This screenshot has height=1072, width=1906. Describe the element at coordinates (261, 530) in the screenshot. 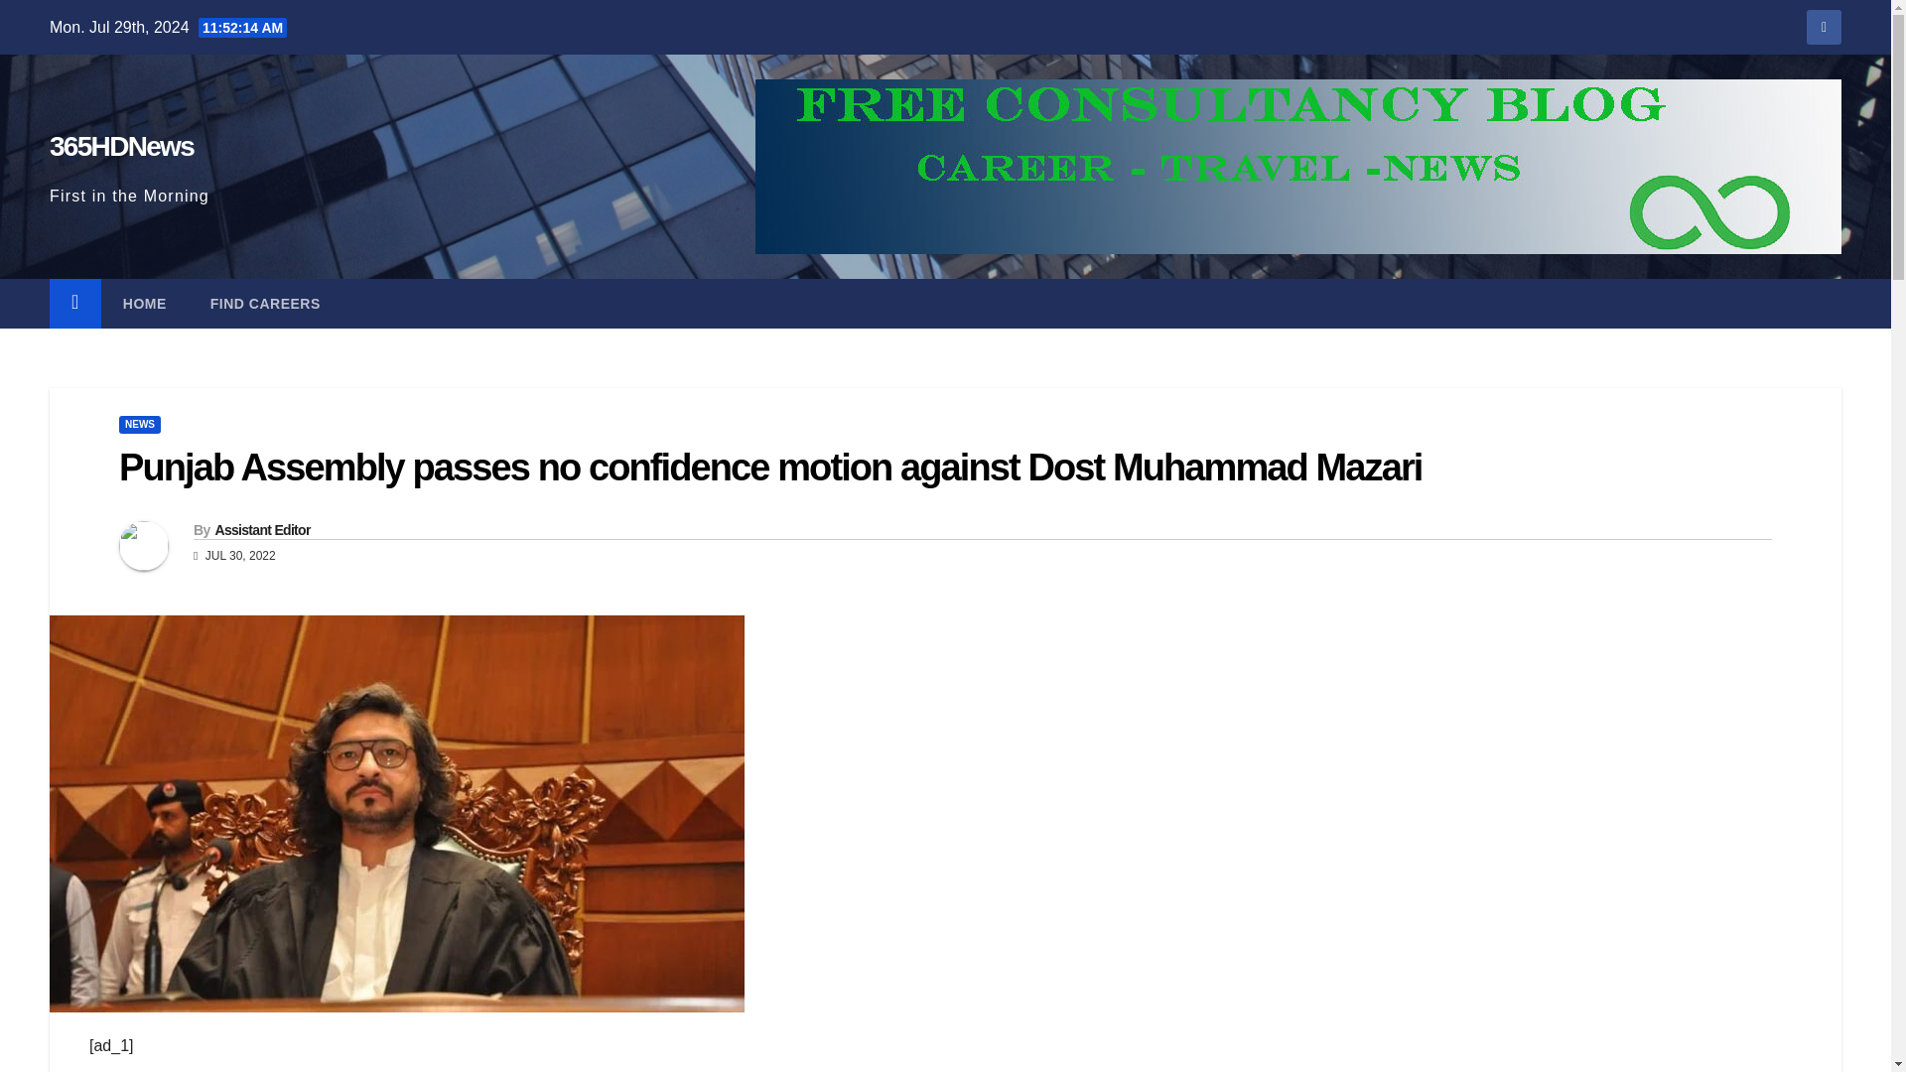

I see `Assistant Editor` at that location.